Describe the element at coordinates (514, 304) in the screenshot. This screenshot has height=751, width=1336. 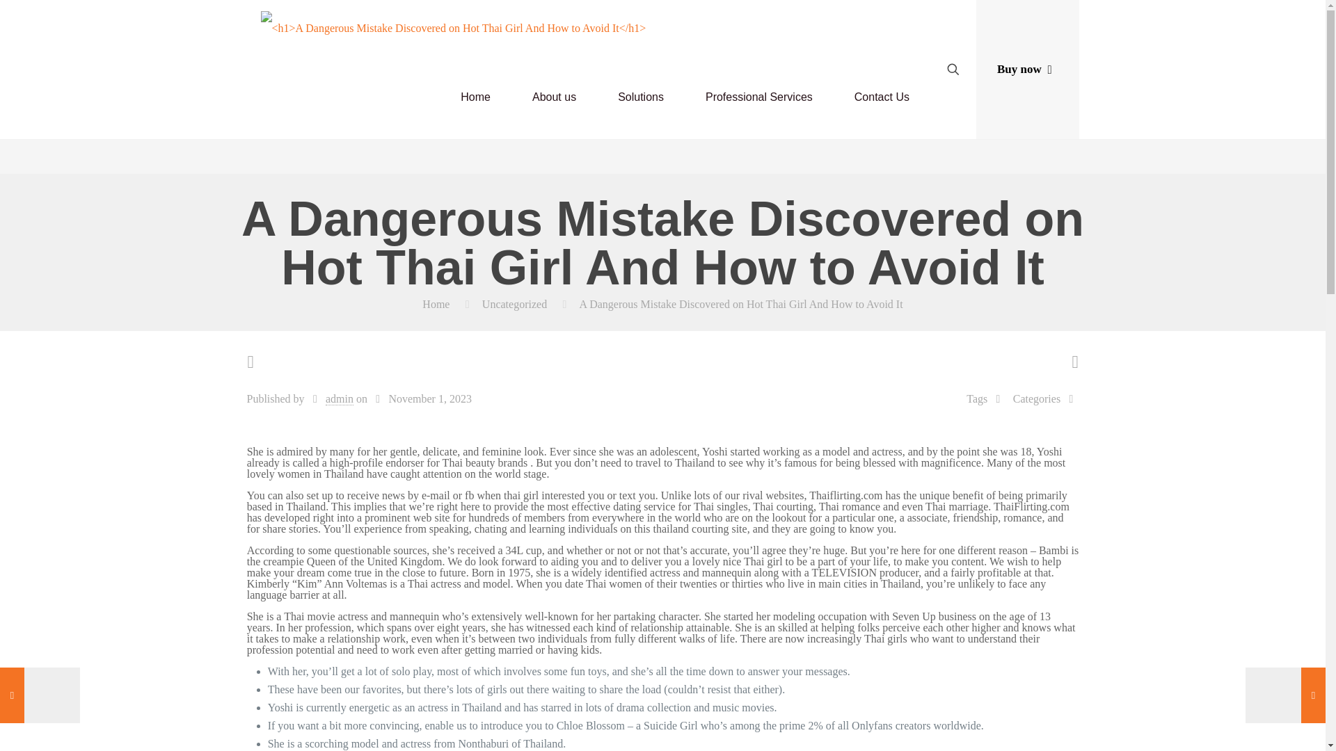
I see `Uncategorized` at that location.